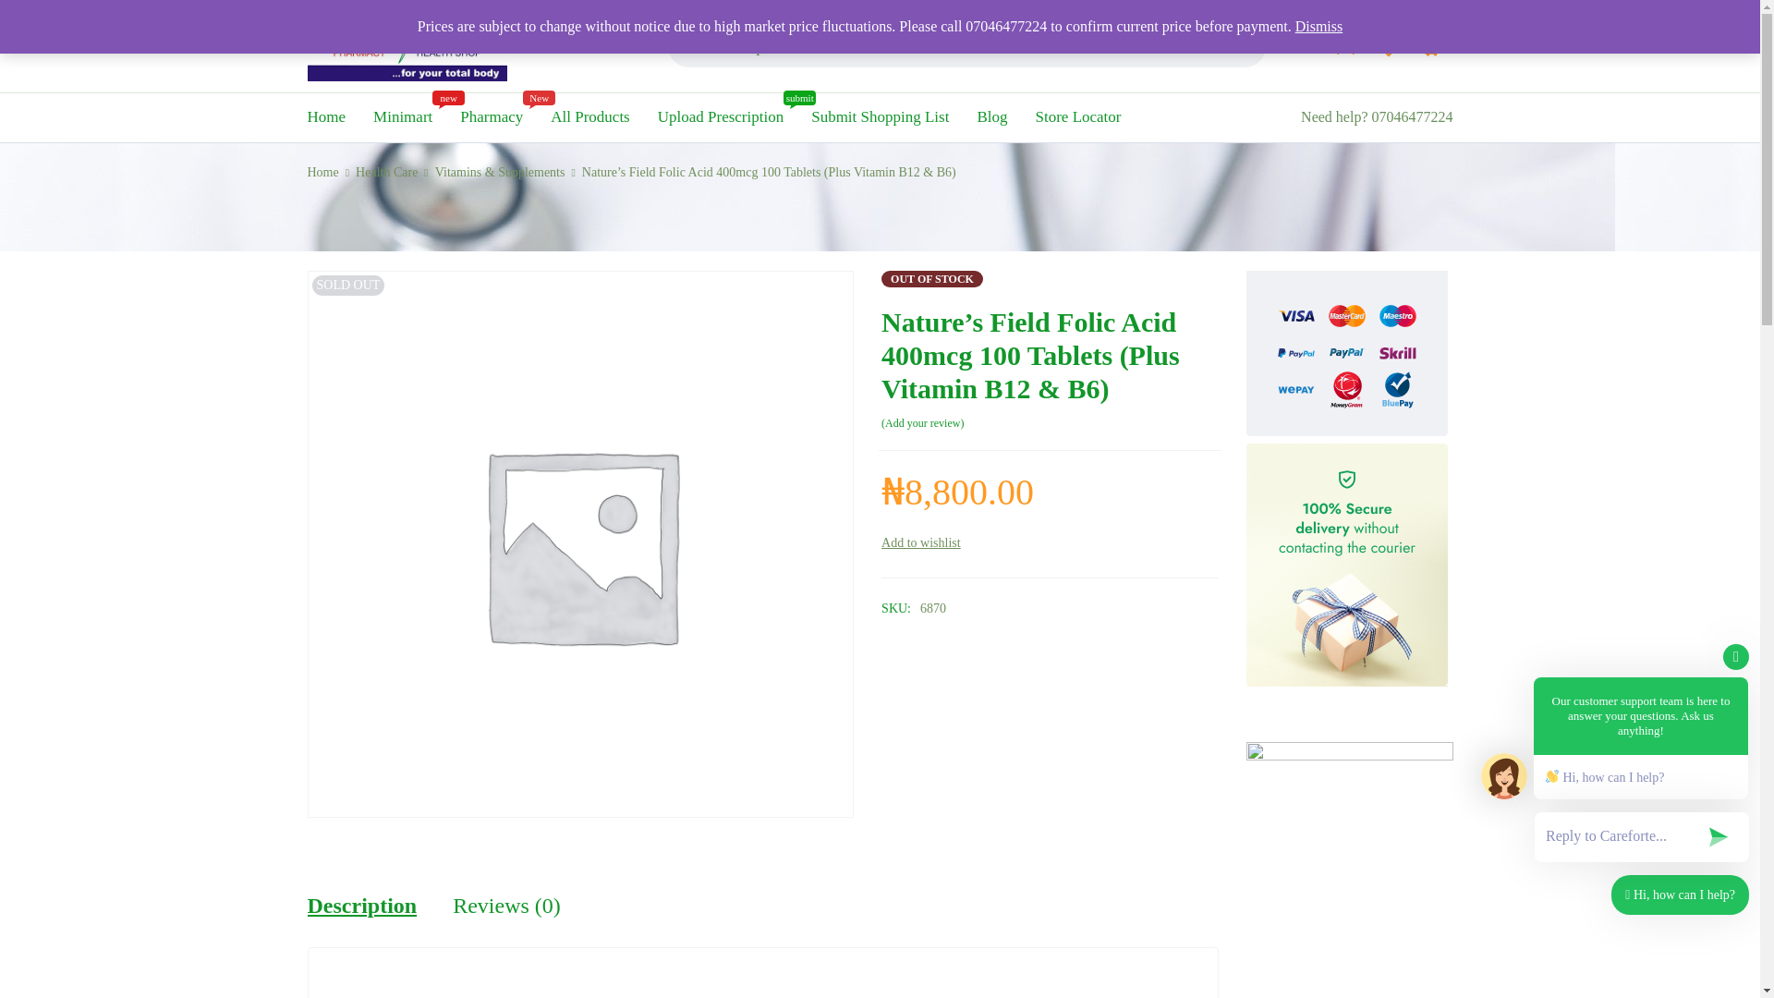 The width and height of the screenshot is (1774, 998). I want to click on Wishlist, so click(492, 116).